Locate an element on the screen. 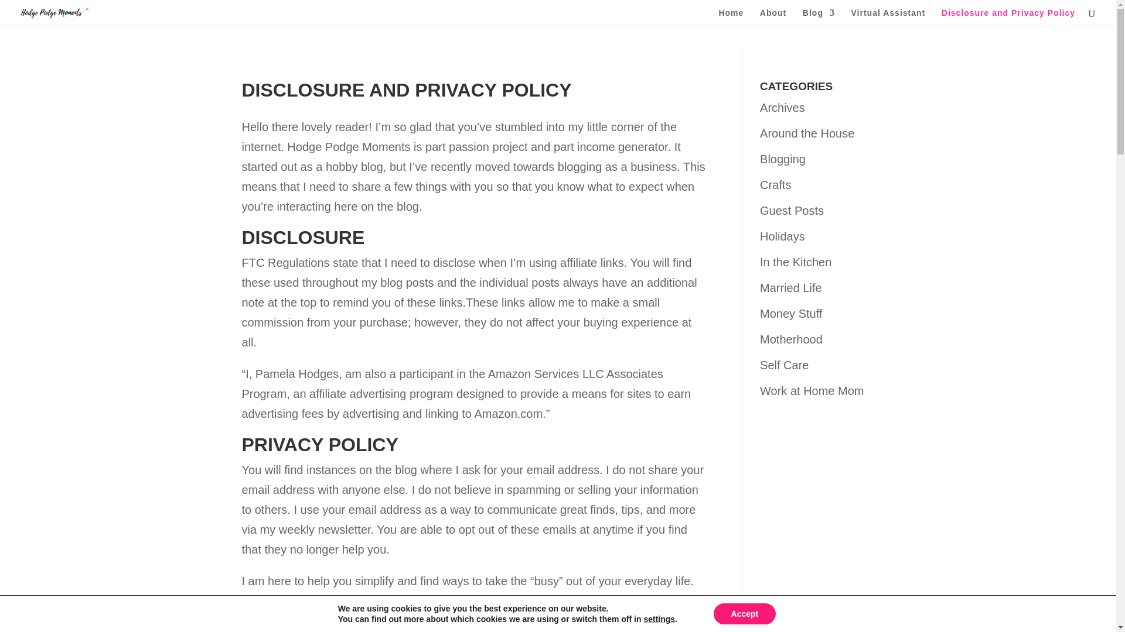 The height and width of the screenshot is (632, 1125). Holidays is located at coordinates (783, 236).